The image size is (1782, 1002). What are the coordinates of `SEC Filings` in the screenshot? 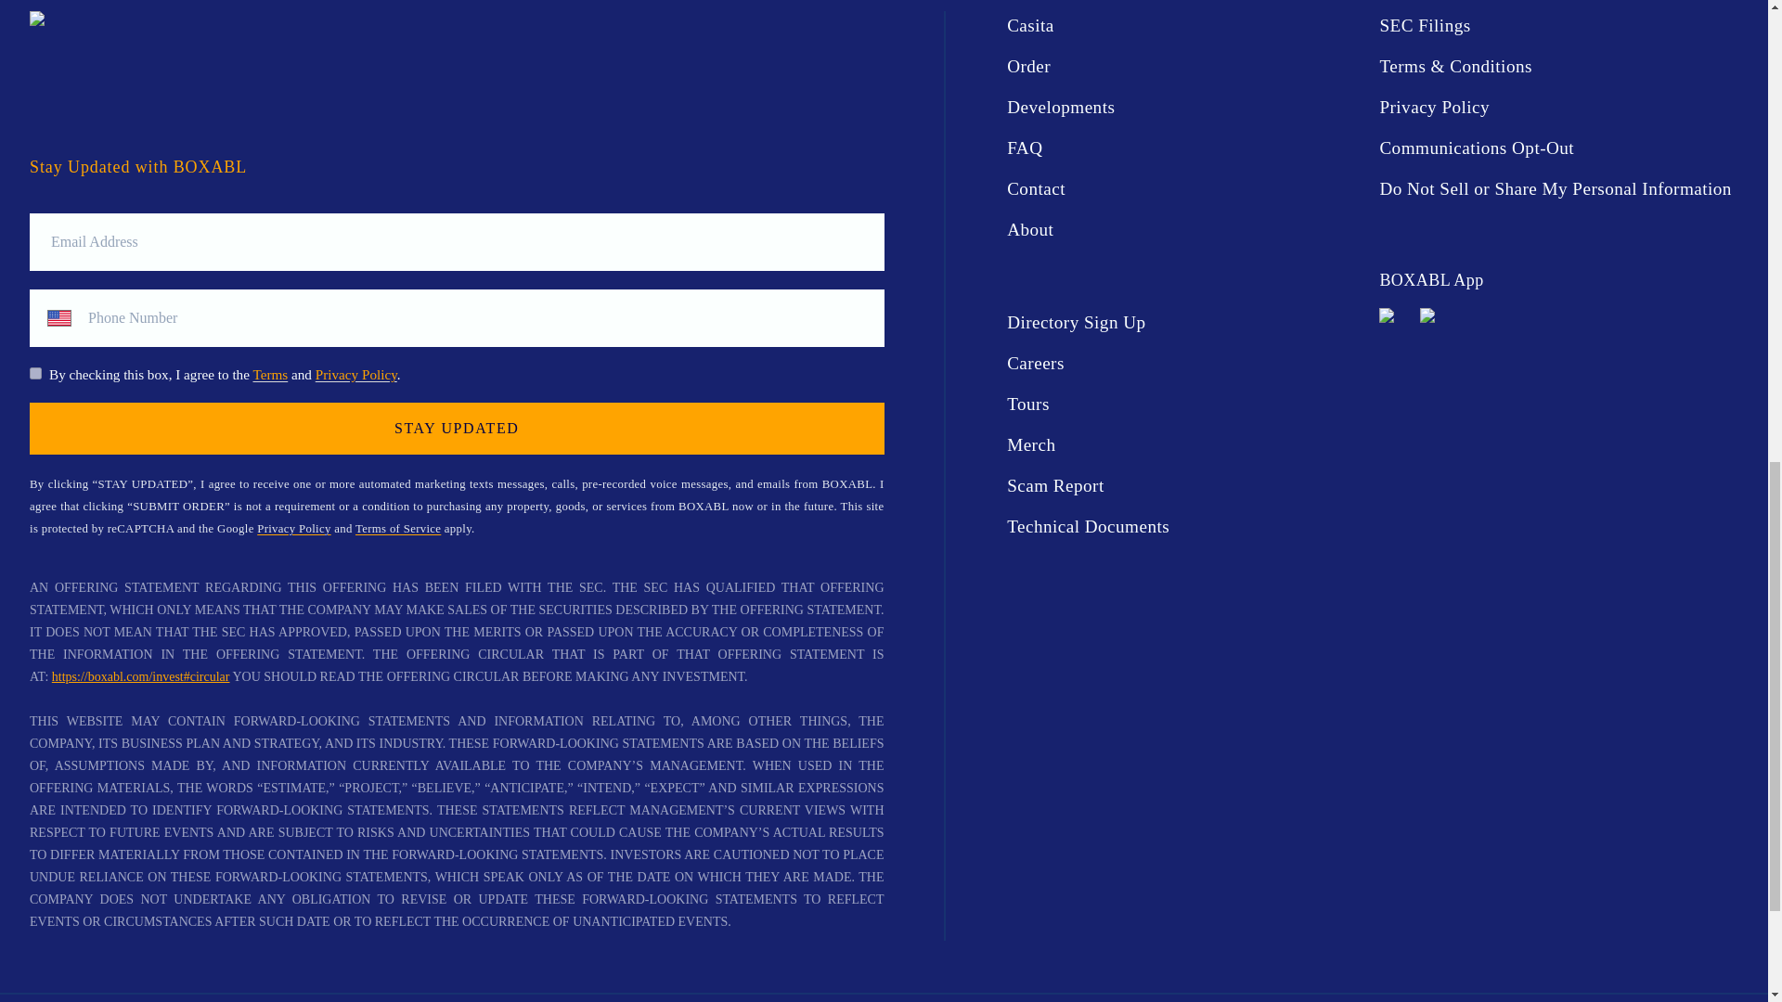 It's located at (1557, 26).